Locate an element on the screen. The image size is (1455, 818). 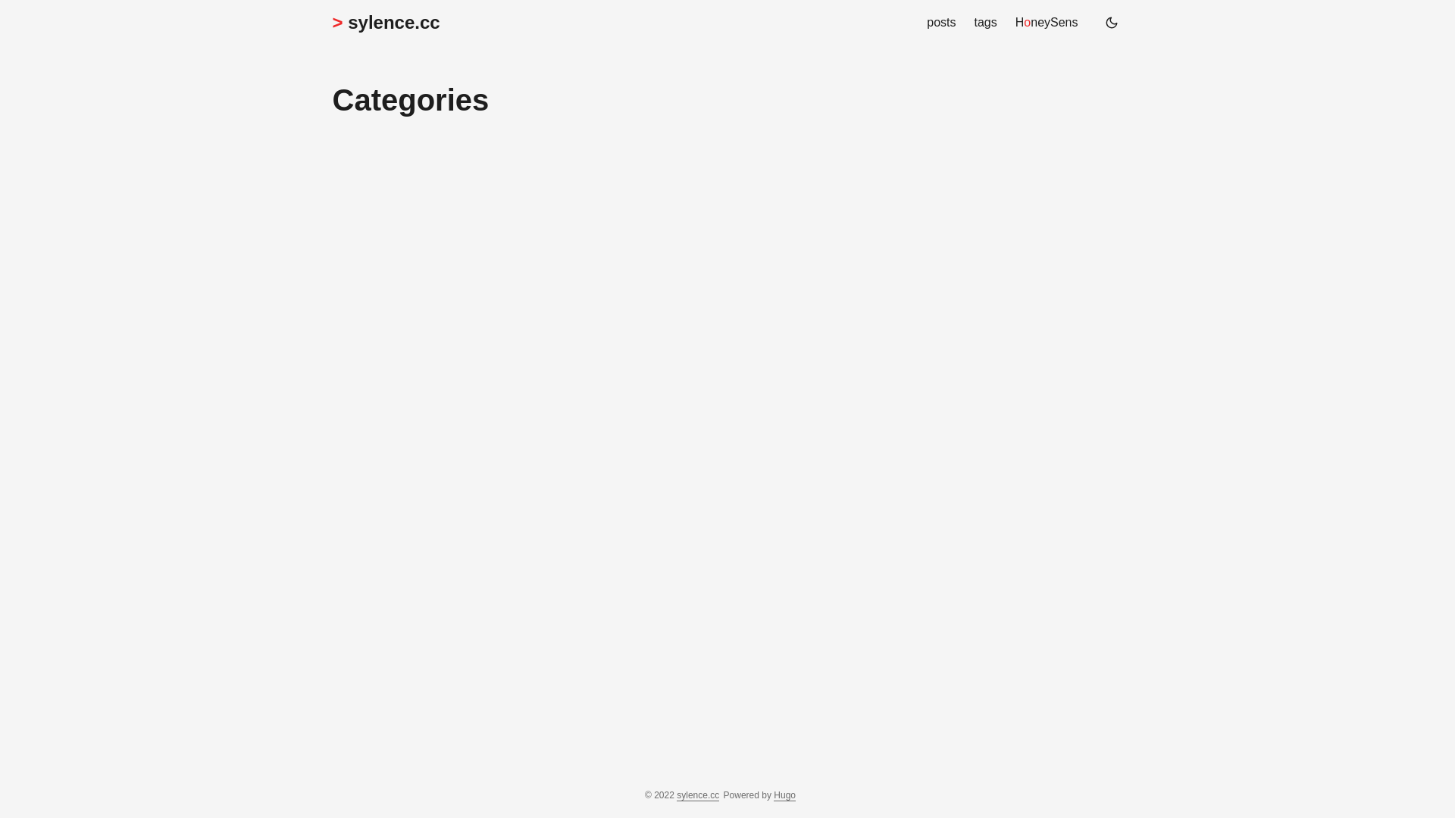
posts is located at coordinates (941, 23).